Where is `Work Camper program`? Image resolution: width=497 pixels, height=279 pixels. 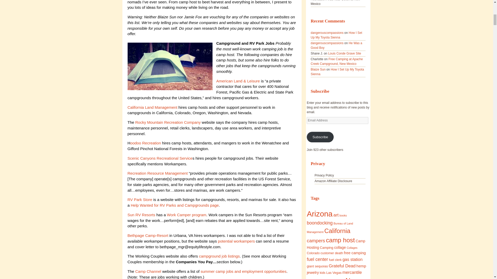 Work Camper program is located at coordinates (186, 215).